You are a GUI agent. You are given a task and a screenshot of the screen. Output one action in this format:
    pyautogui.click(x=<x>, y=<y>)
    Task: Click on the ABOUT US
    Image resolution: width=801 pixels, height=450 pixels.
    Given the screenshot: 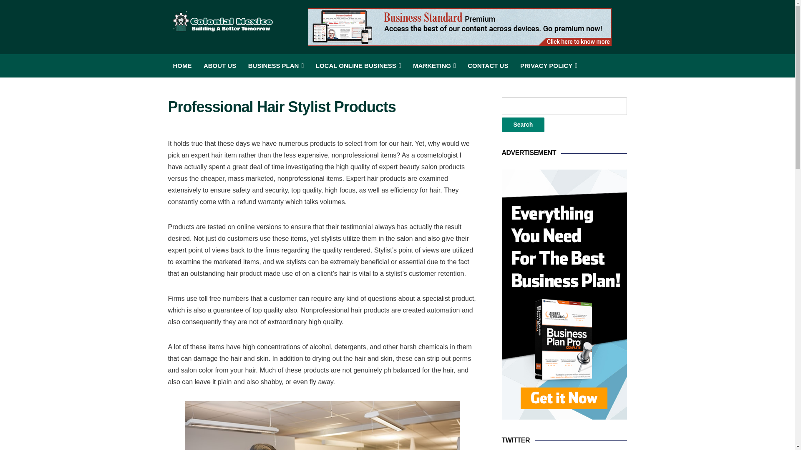 What is the action you would take?
    pyautogui.click(x=219, y=65)
    